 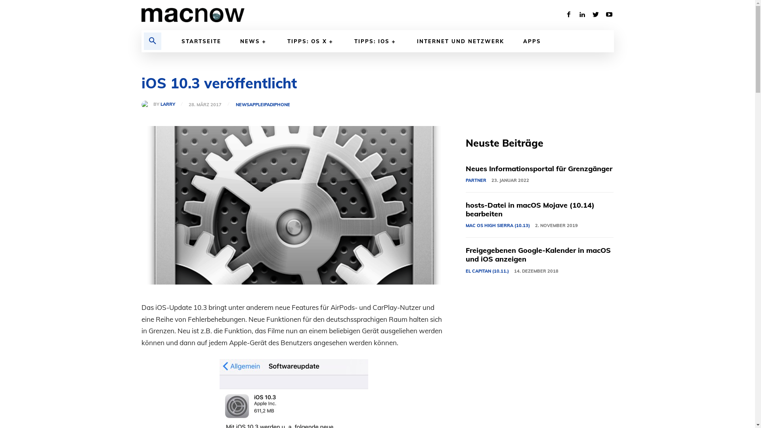 I want to click on NEWS, so click(x=254, y=41).